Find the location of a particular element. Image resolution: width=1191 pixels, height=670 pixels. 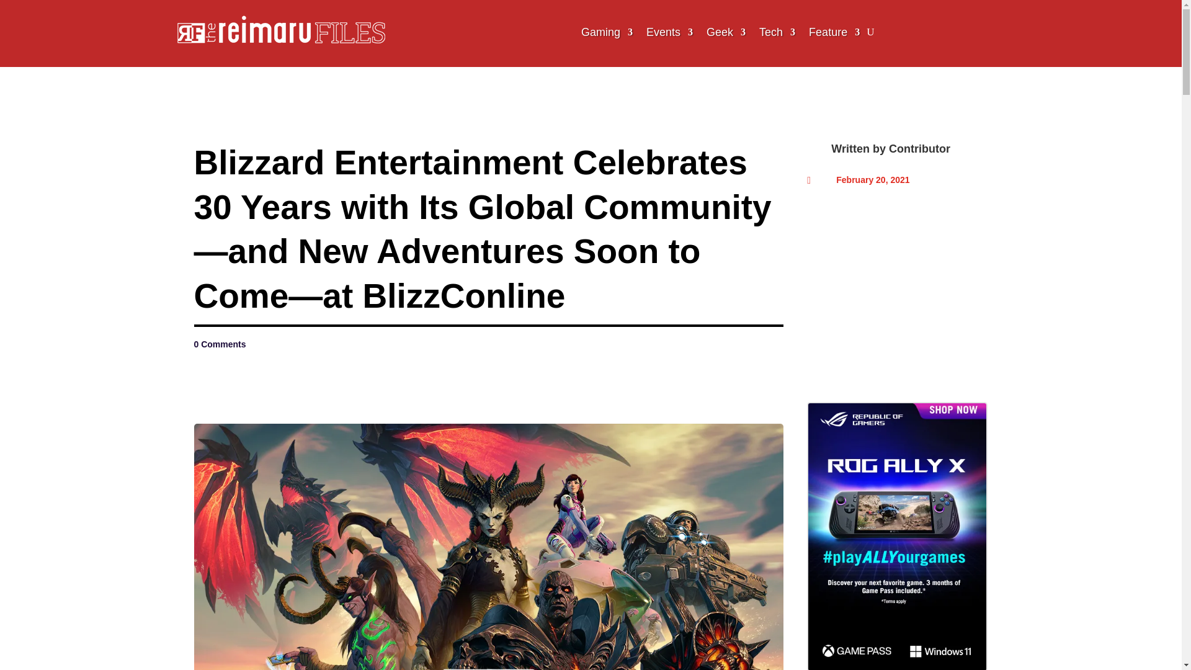

Events is located at coordinates (670, 32).